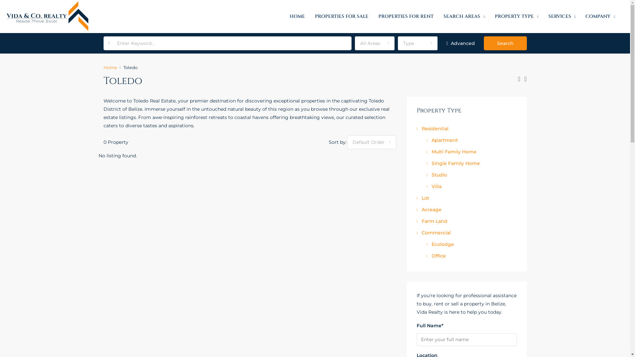 This screenshot has height=357, width=635. I want to click on Advanced, so click(460, 43).